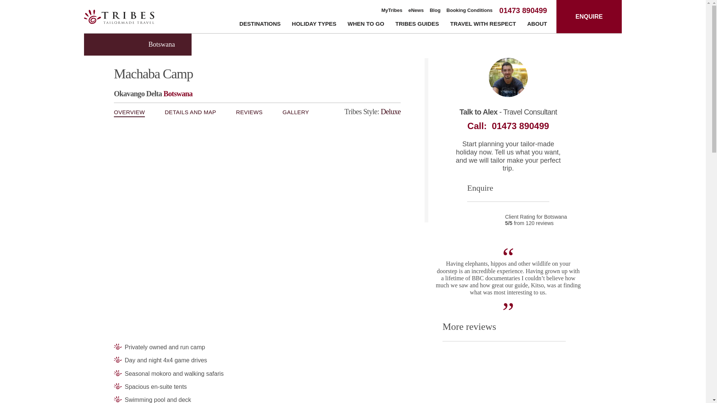  What do you see at coordinates (417, 25) in the screenshot?
I see `TRIBES GUIDES` at bounding box center [417, 25].